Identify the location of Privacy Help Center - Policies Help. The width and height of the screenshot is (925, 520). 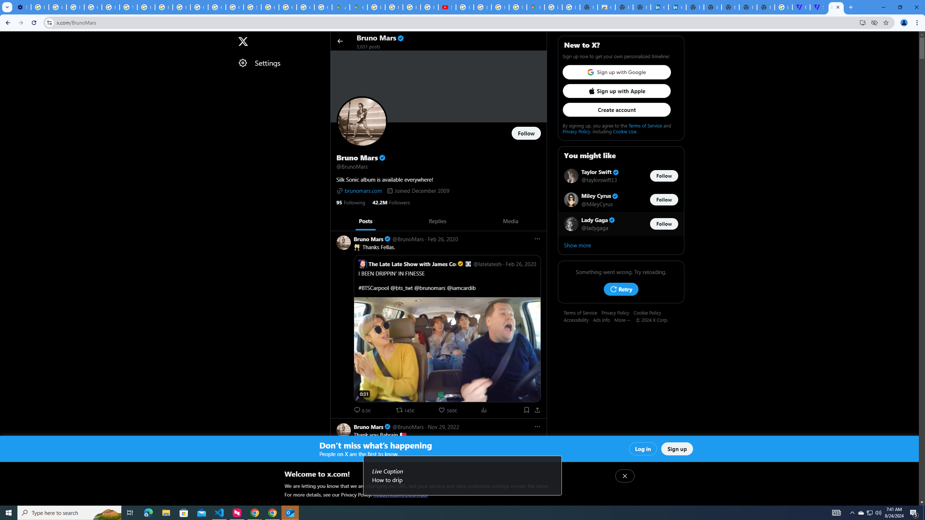
(111, 7).